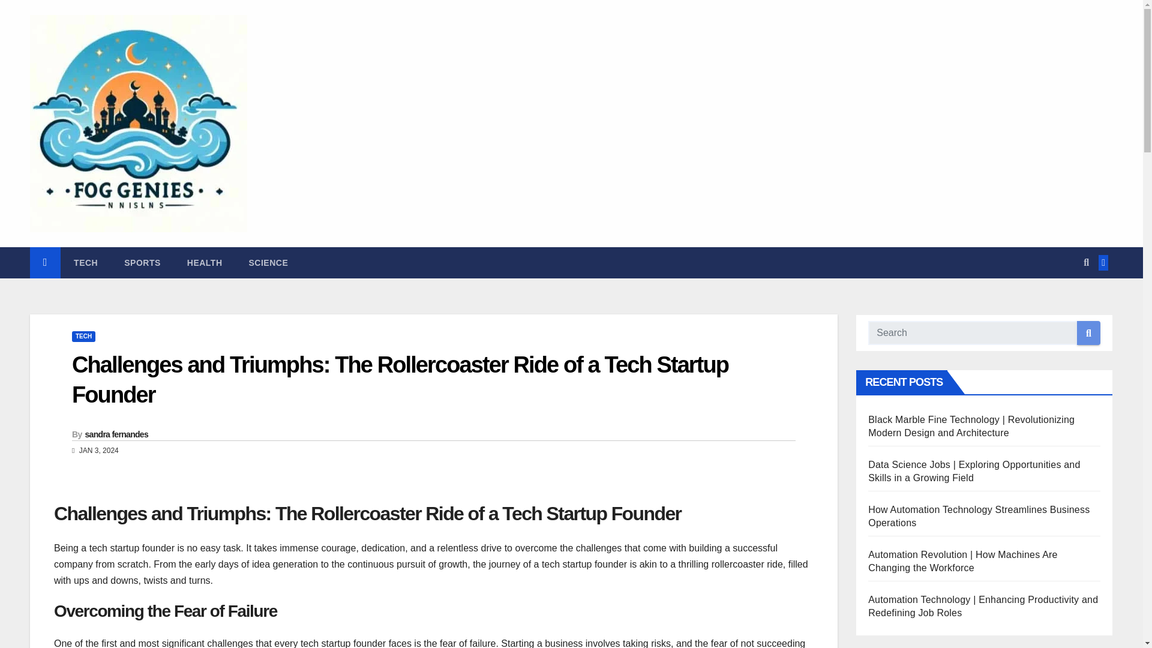 Image resolution: width=1152 pixels, height=648 pixels. What do you see at coordinates (85, 263) in the screenshot?
I see `Tech` at bounding box center [85, 263].